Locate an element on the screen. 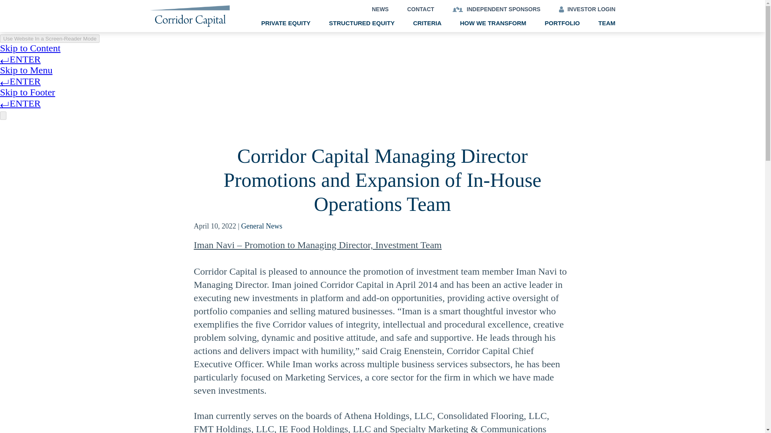  General News is located at coordinates (261, 226).